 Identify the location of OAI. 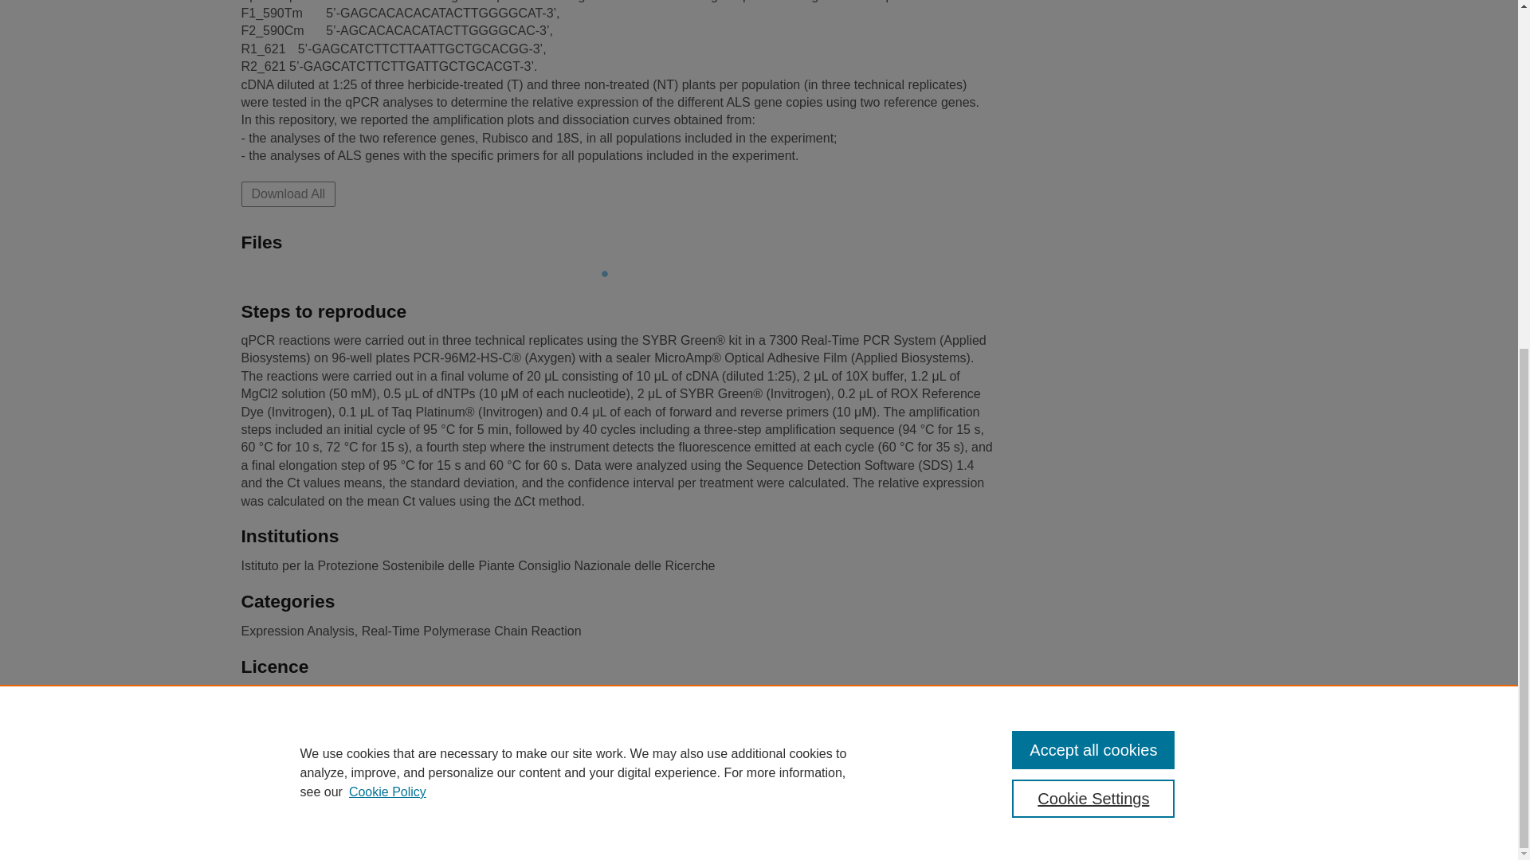
(979, 781).